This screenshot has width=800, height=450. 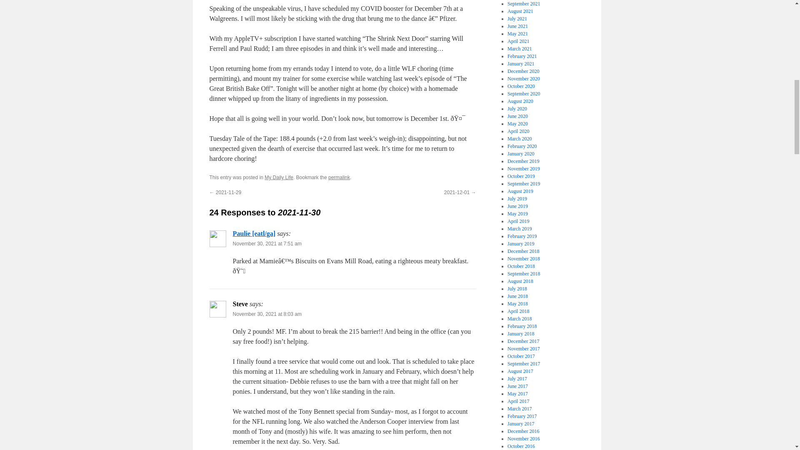 What do you see at coordinates (279, 177) in the screenshot?
I see `My Daily Life` at bounding box center [279, 177].